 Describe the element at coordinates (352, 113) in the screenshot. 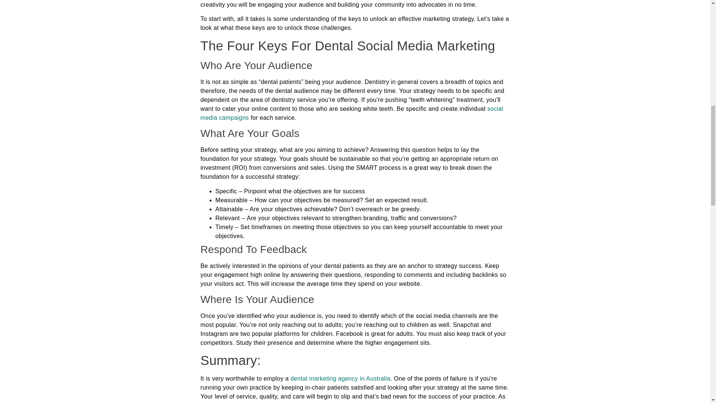

I see `social media campaigns` at that location.